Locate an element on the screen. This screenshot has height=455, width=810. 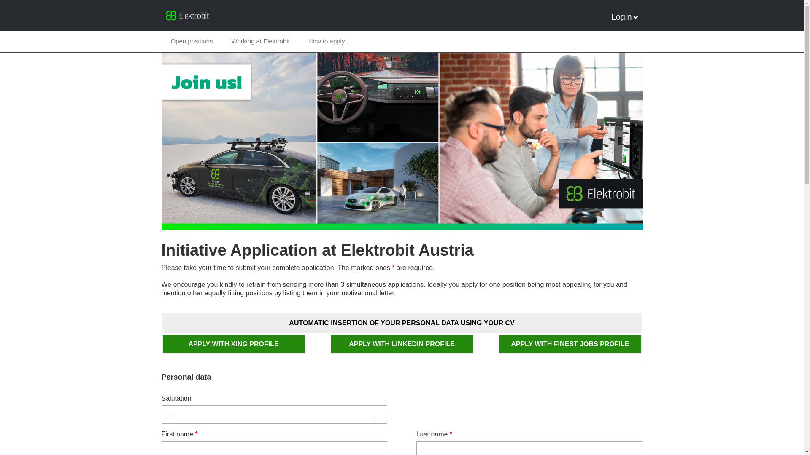
Elektrobit Automotive GmbH is located at coordinates (187, 16).